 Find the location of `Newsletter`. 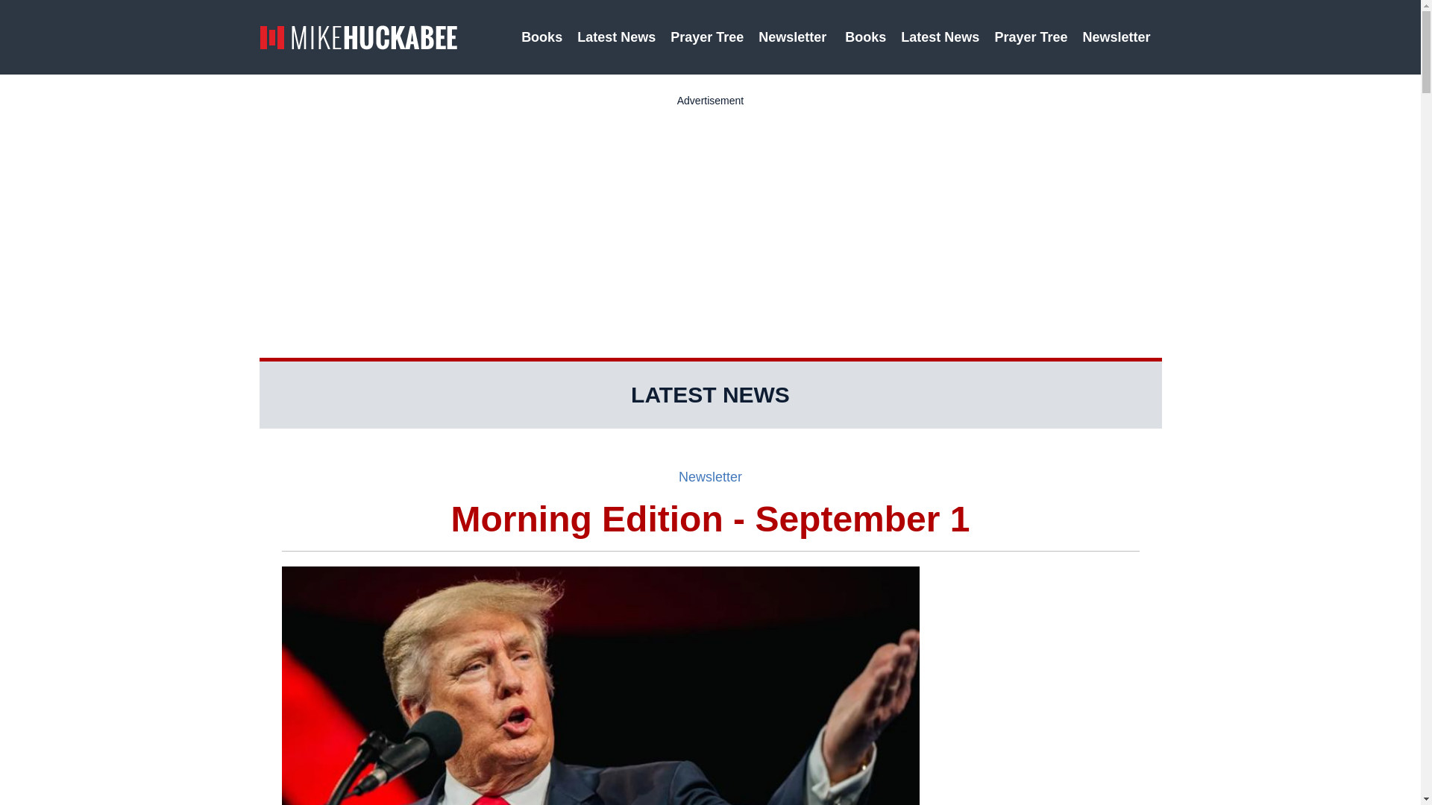

Newsletter is located at coordinates (710, 477).